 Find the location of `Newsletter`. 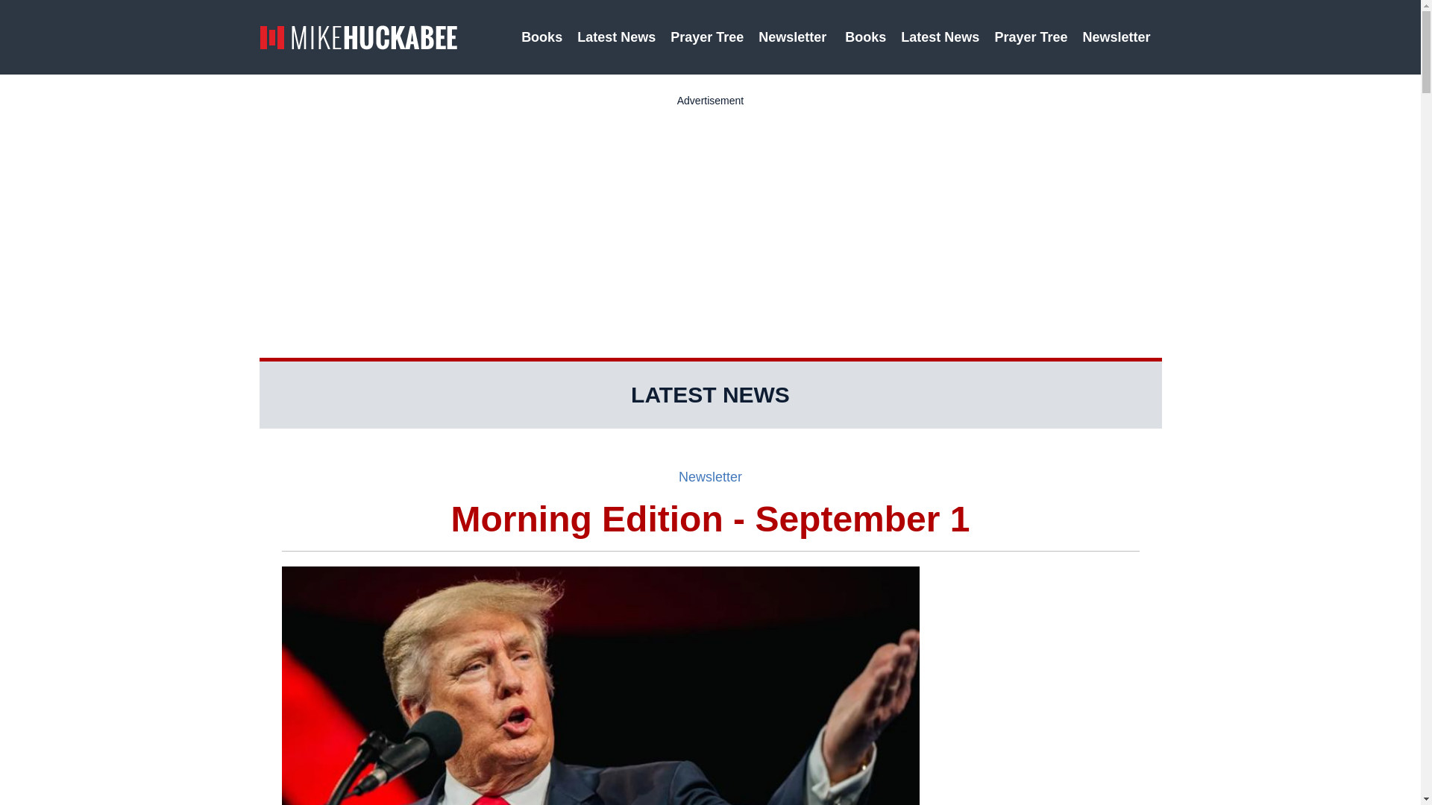

Newsletter is located at coordinates (710, 477).